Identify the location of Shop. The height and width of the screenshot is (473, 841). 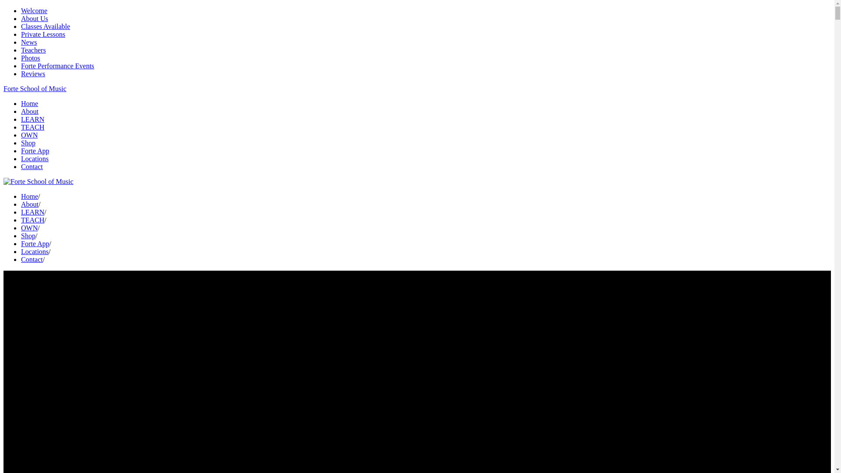
(28, 143).